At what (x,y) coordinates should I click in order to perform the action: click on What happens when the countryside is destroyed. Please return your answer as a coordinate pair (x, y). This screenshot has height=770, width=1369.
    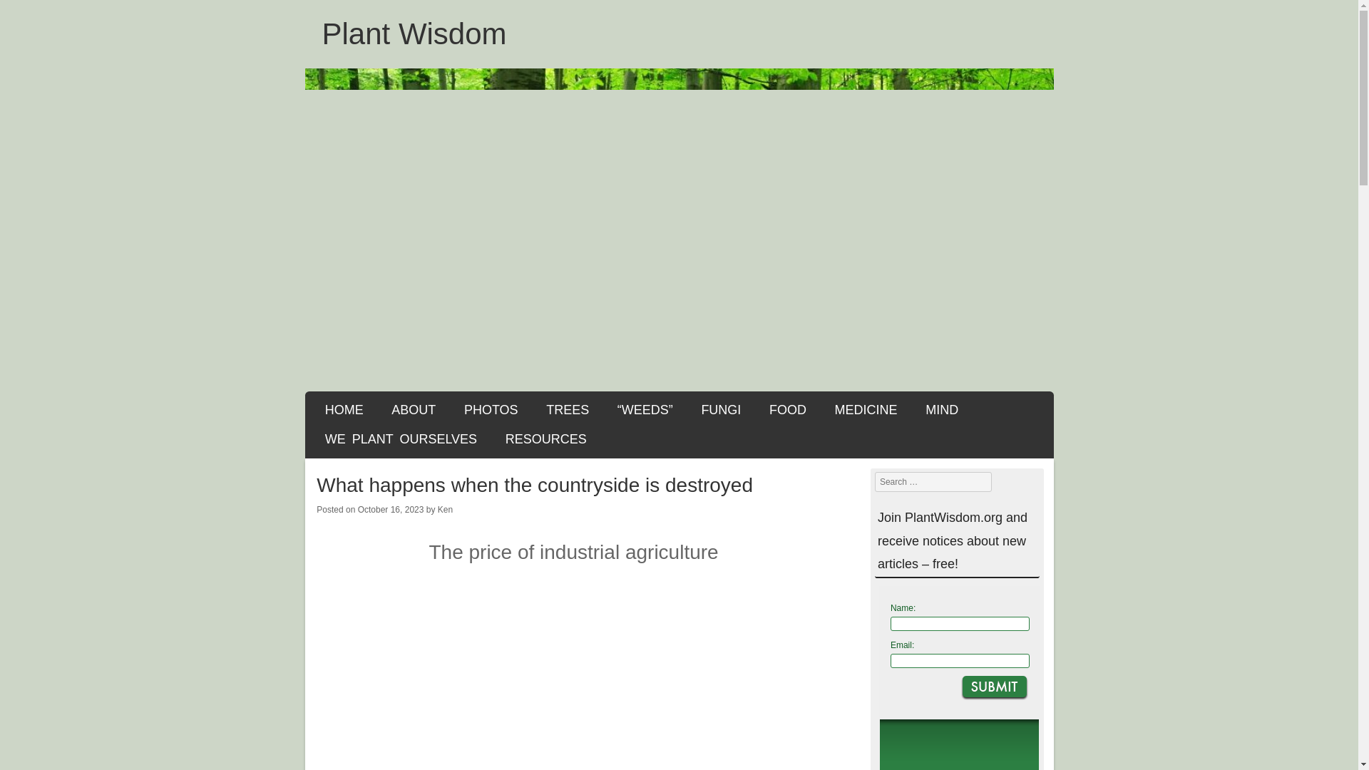
    Looking at the image, I should click on (573, 676).